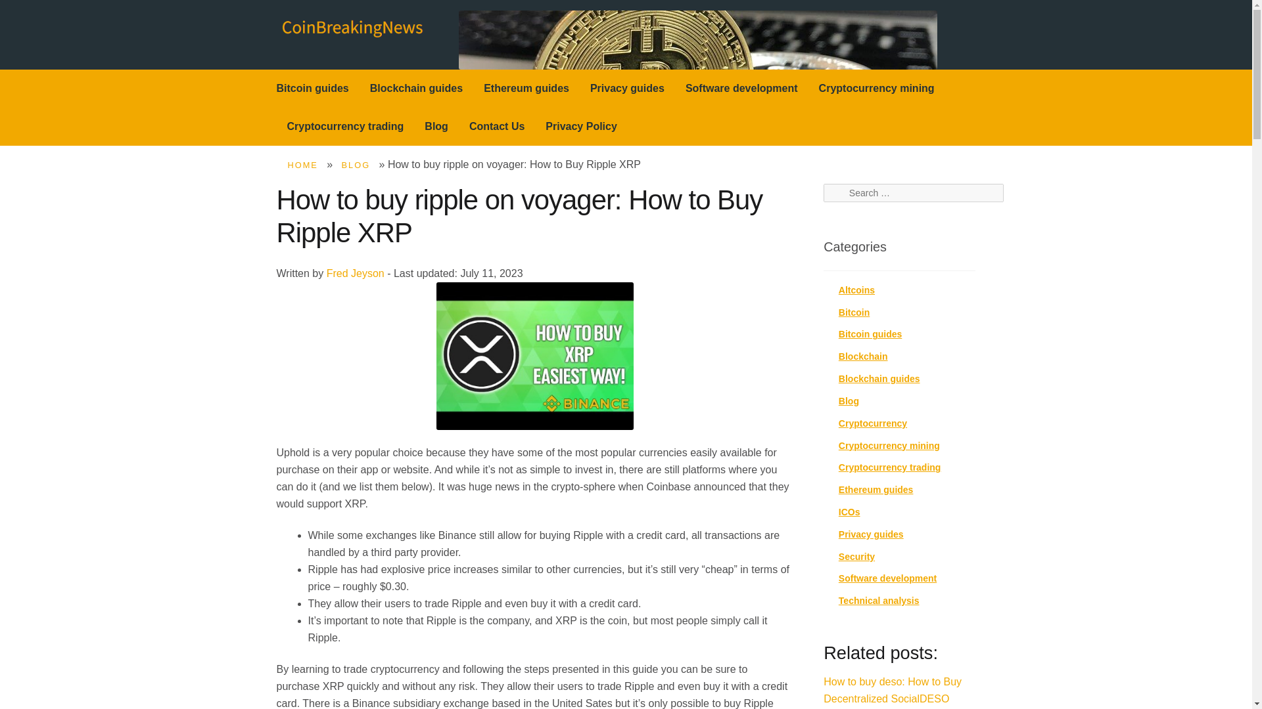 This screenshot has width=1262, height=709. I want to click on Search, so click(843, 193).